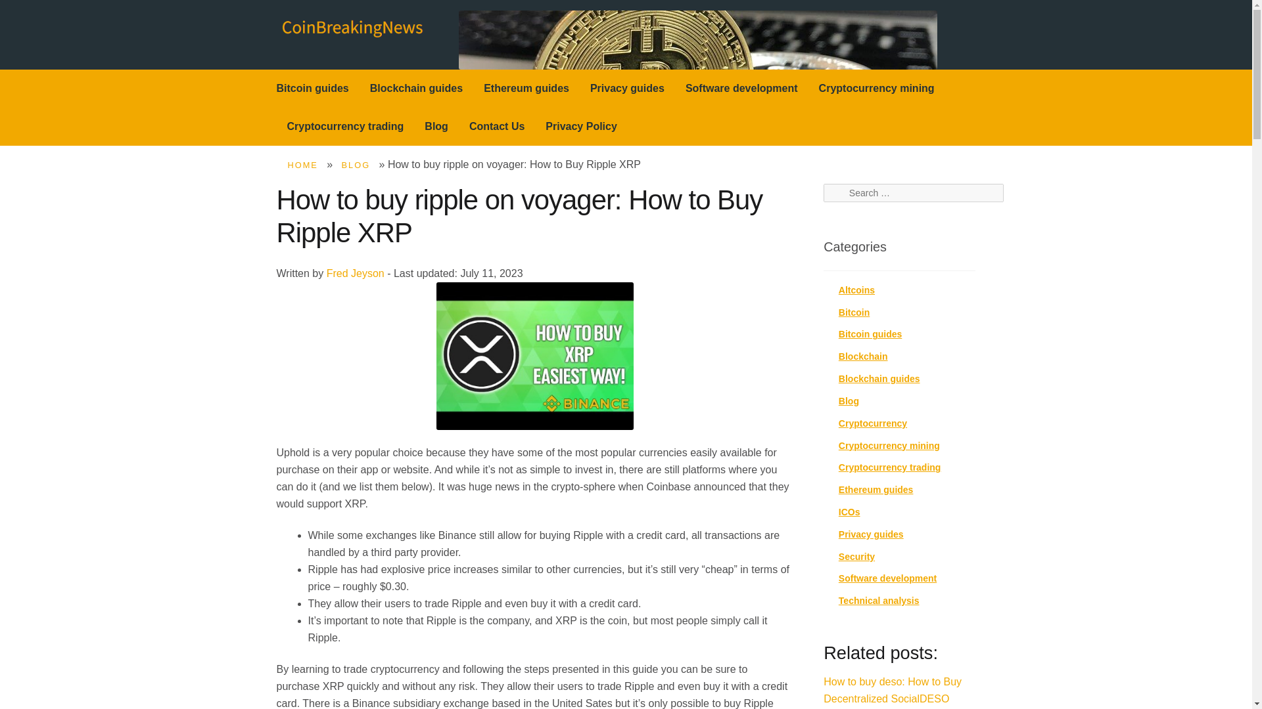 This screenshot has width=1262, height=709. I want to click on Search, so click(843, 193).